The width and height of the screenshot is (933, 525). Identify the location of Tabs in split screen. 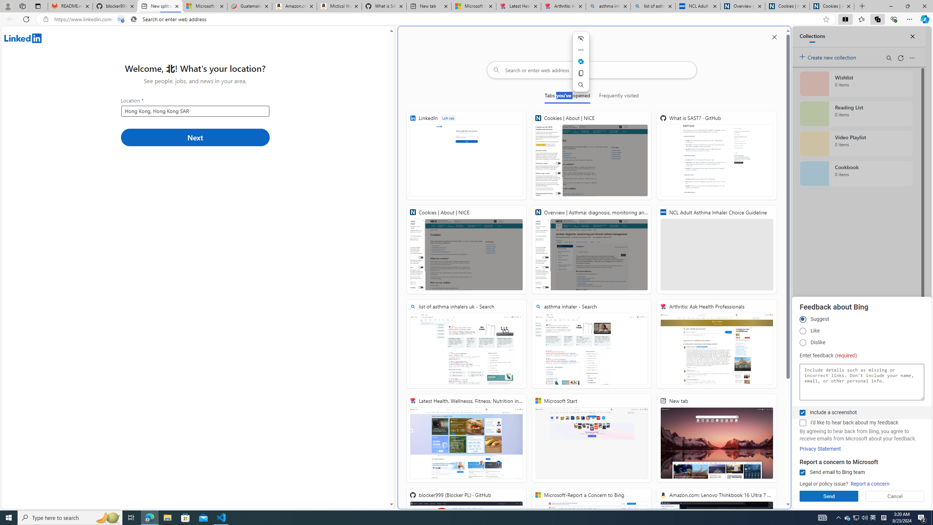
(121, 19).